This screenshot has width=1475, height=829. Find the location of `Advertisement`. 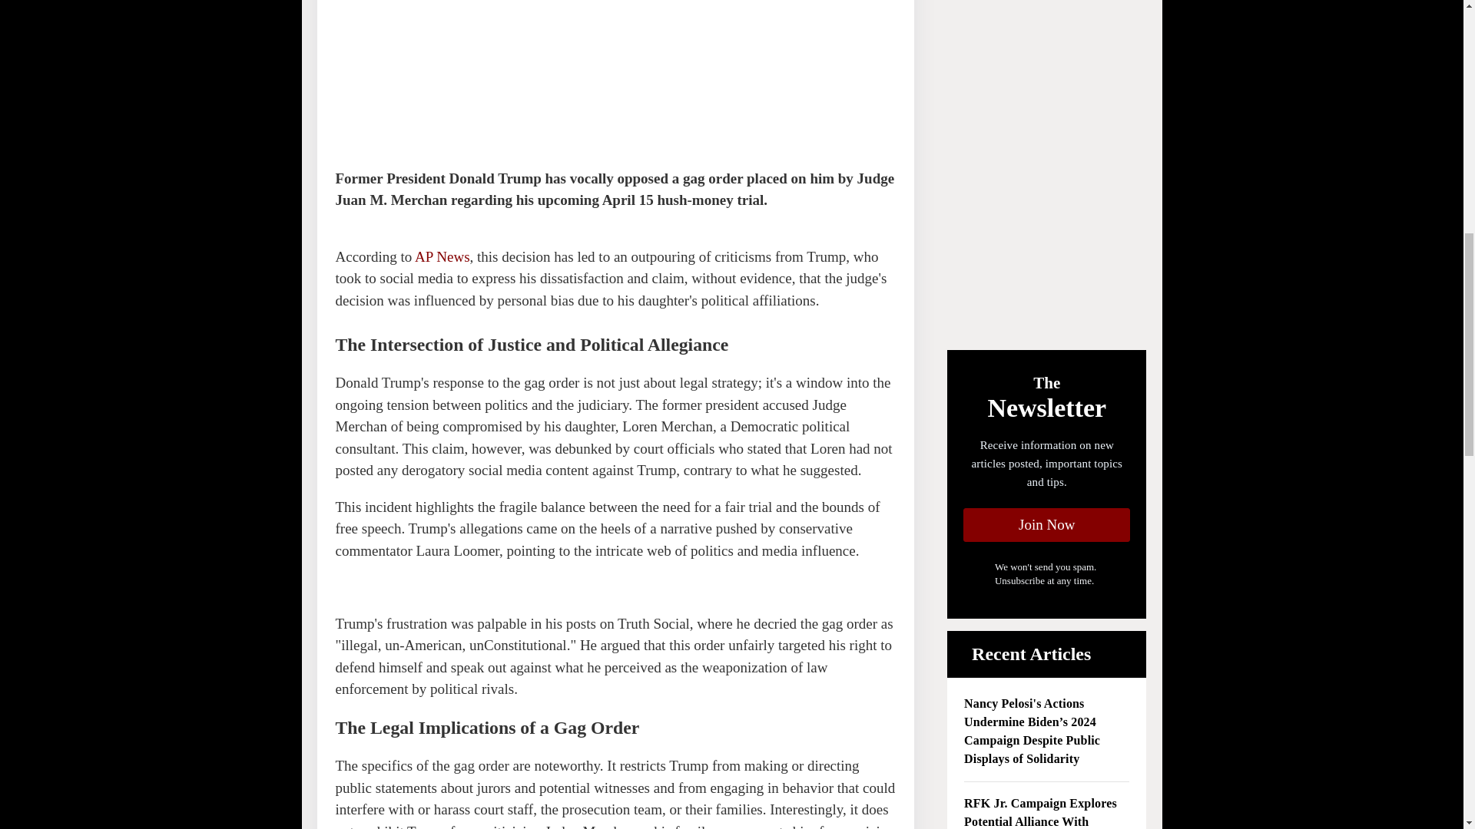

Advertisement is located at coordinates (449, 74).